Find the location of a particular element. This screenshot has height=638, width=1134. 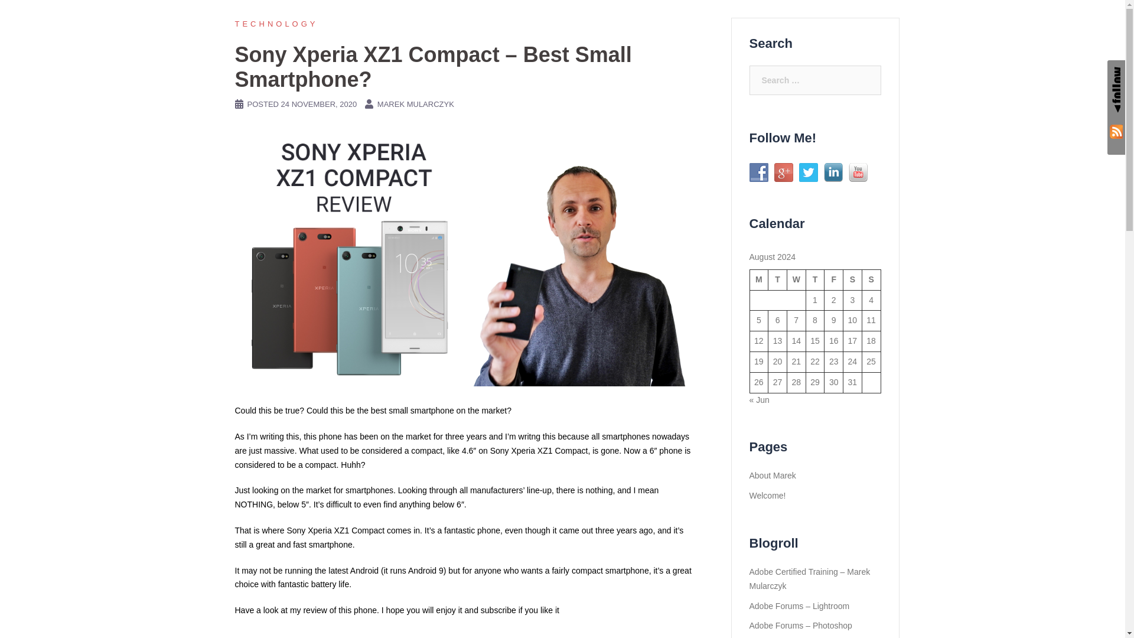

Monday is located at coordinates (759, 279).